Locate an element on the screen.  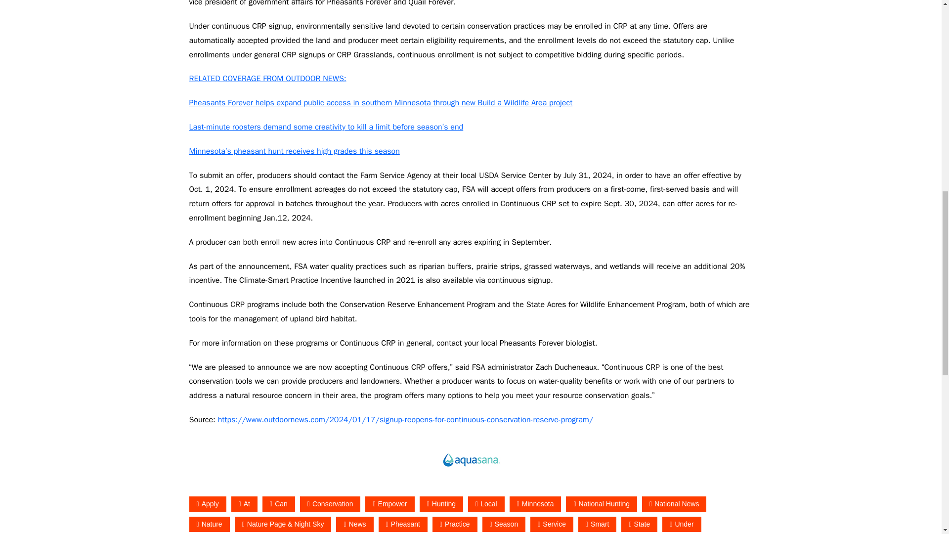
Local is located at coordinates (486, 504).